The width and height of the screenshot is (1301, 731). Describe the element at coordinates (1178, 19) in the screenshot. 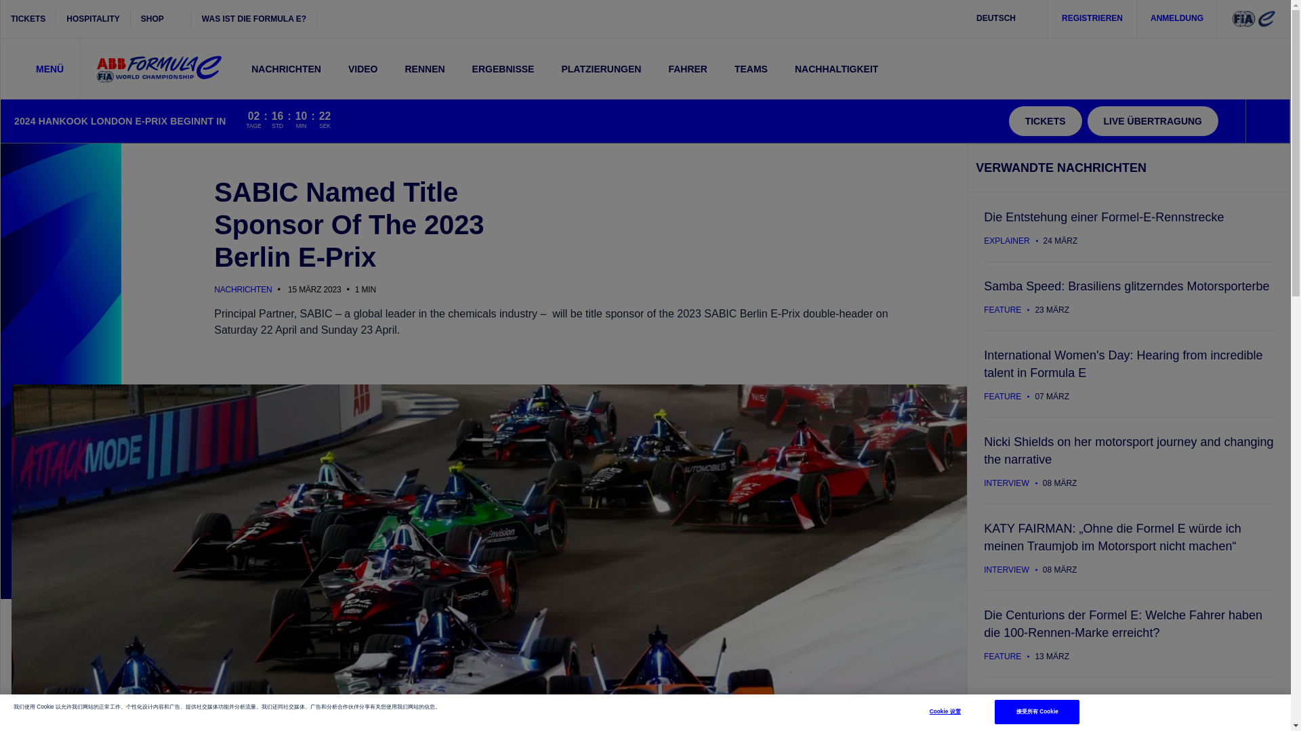

I see `ANMELDUNG` at that location.